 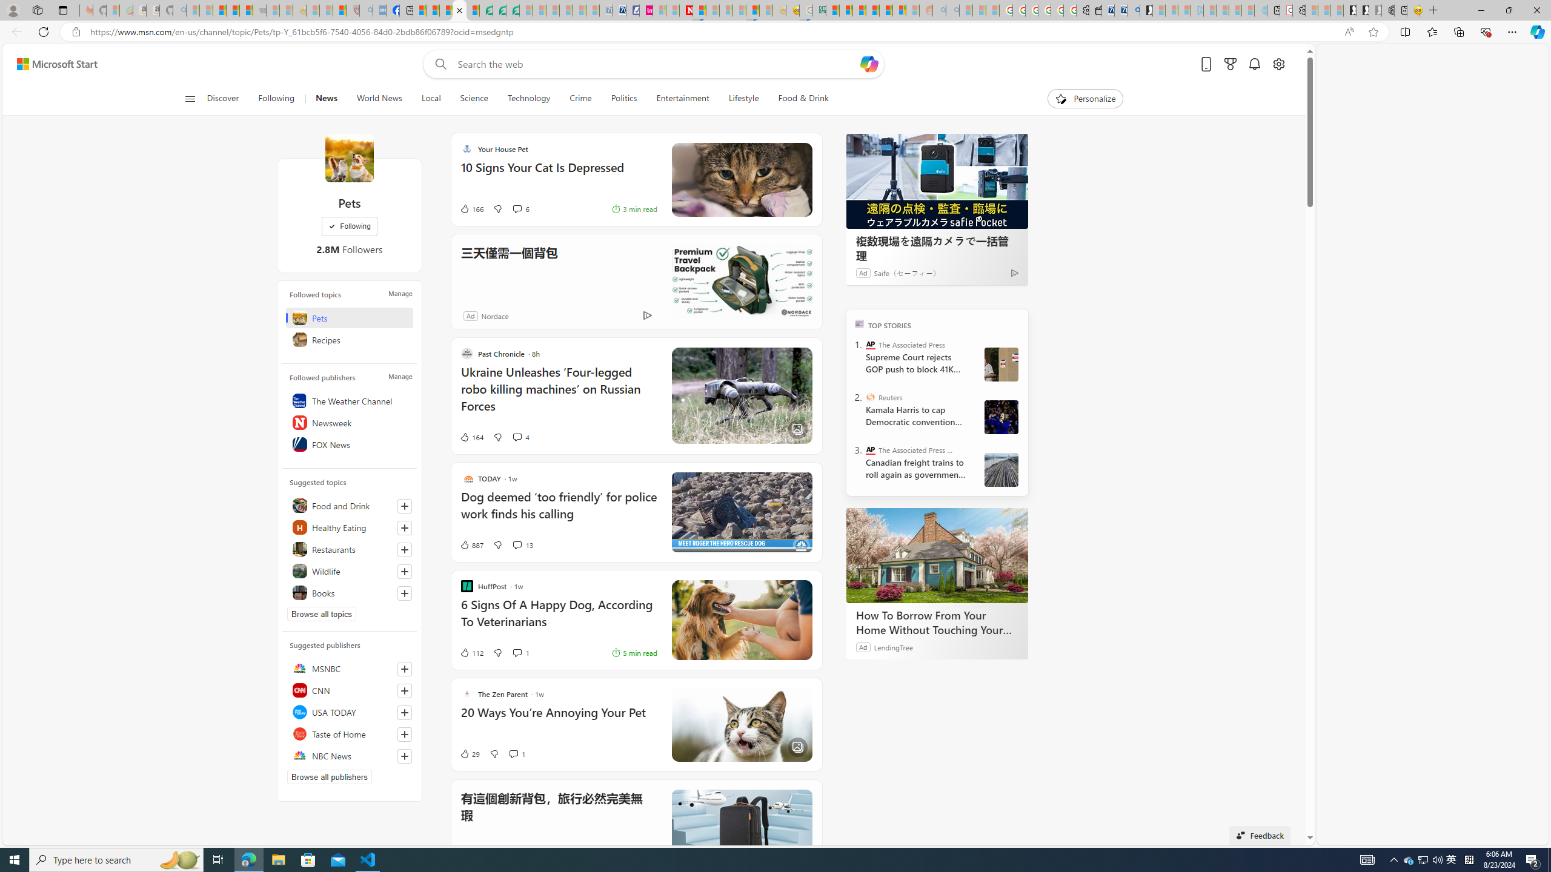 I want to click on View comments 6 Comment, so click(x=521, y=209).